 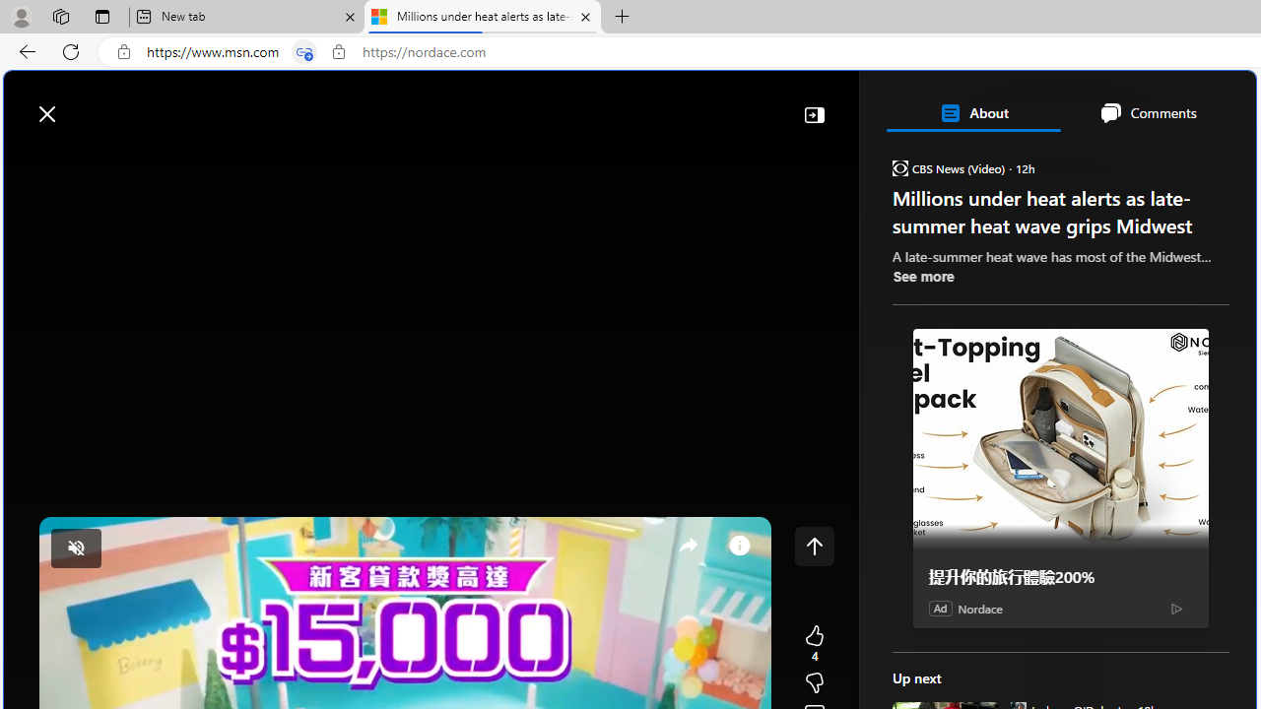 What do you see at coordinates (29, 160) in the screenshot?
I see `Class: button-glyph` at bounding box center [29, 160].